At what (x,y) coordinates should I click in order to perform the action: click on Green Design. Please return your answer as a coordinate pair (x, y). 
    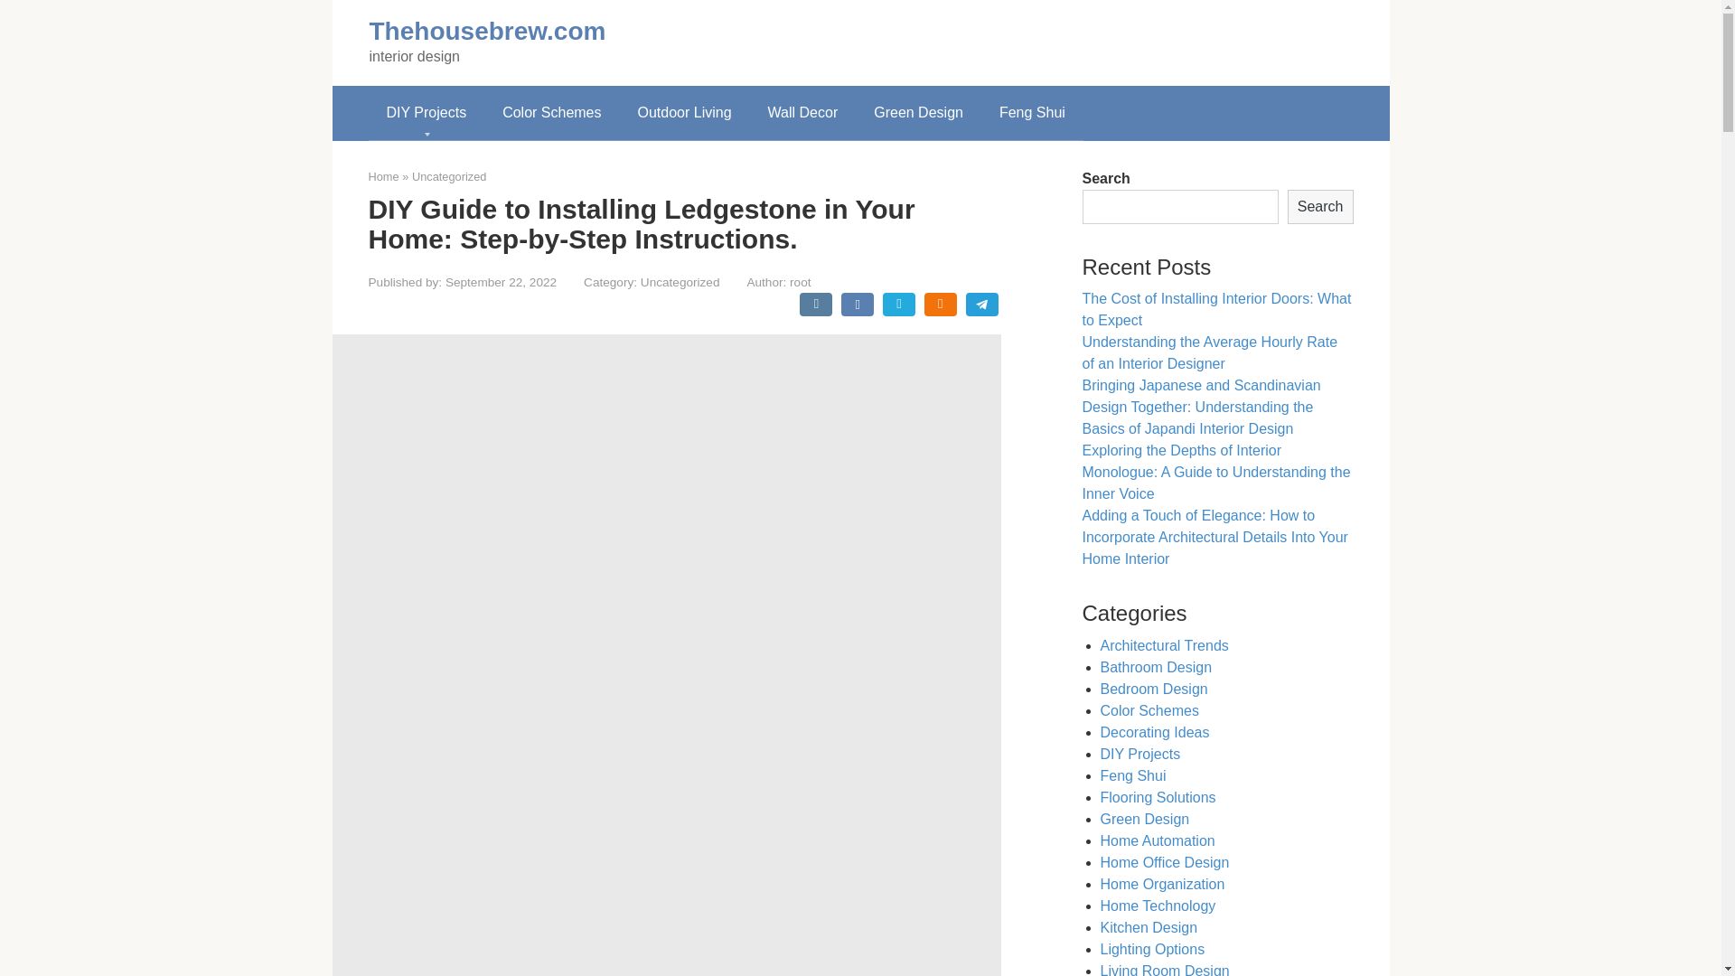
    Looking at the image, I should click on (918, 113).